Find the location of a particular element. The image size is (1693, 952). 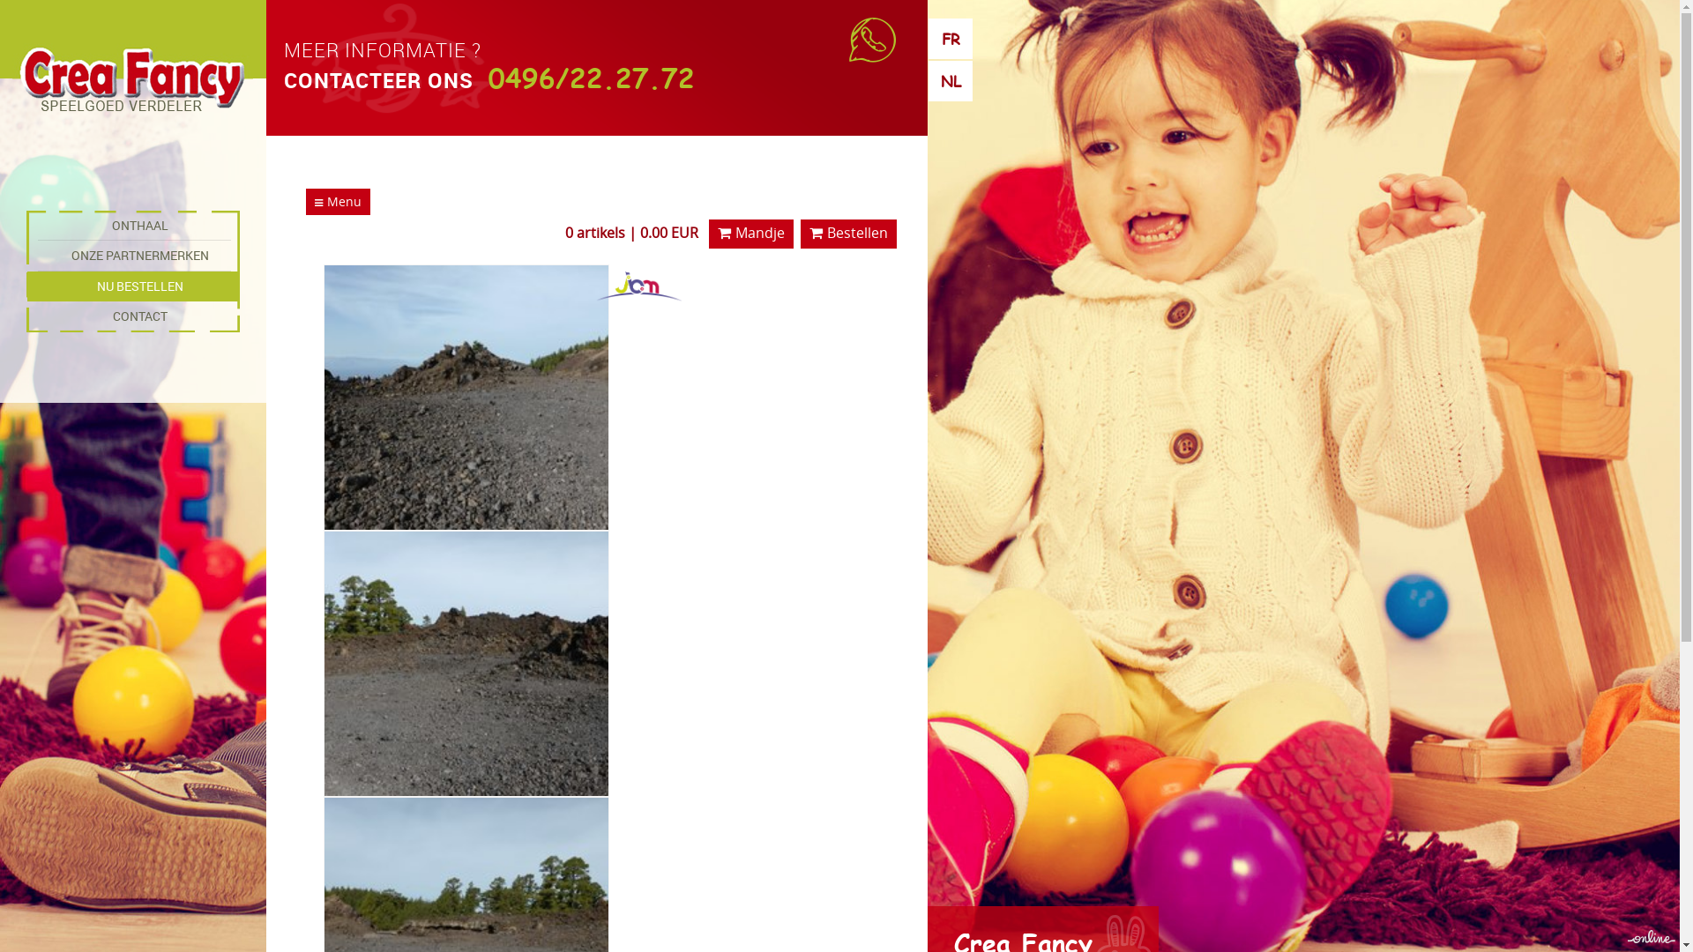

0496/22.27.72 is located at coordinates (587, 78).